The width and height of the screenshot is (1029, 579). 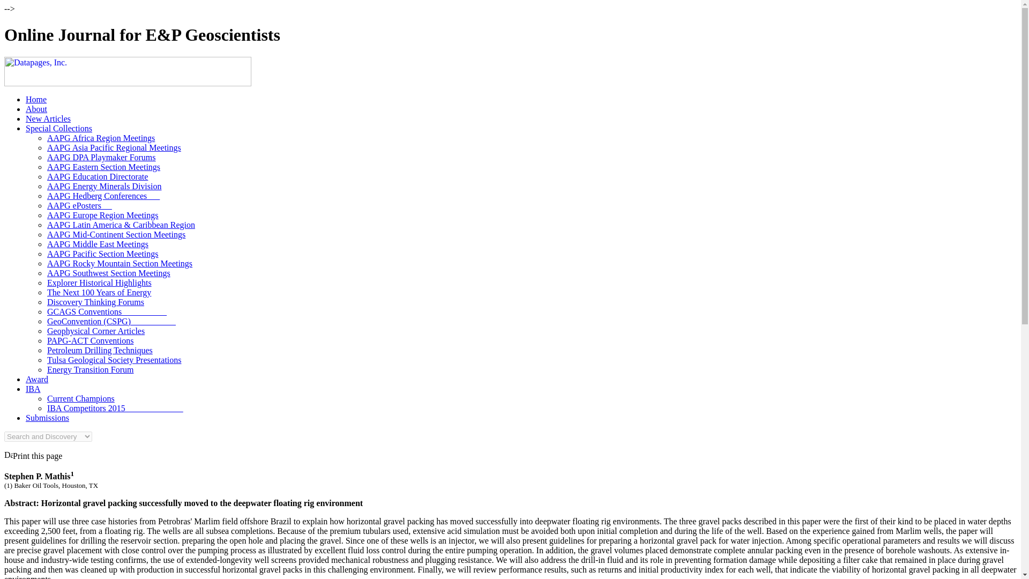 What do you see at coordinates (95, 302) in the screenshot?
I see `Discovery Thinking Forums` at bounding box center [95, 302].